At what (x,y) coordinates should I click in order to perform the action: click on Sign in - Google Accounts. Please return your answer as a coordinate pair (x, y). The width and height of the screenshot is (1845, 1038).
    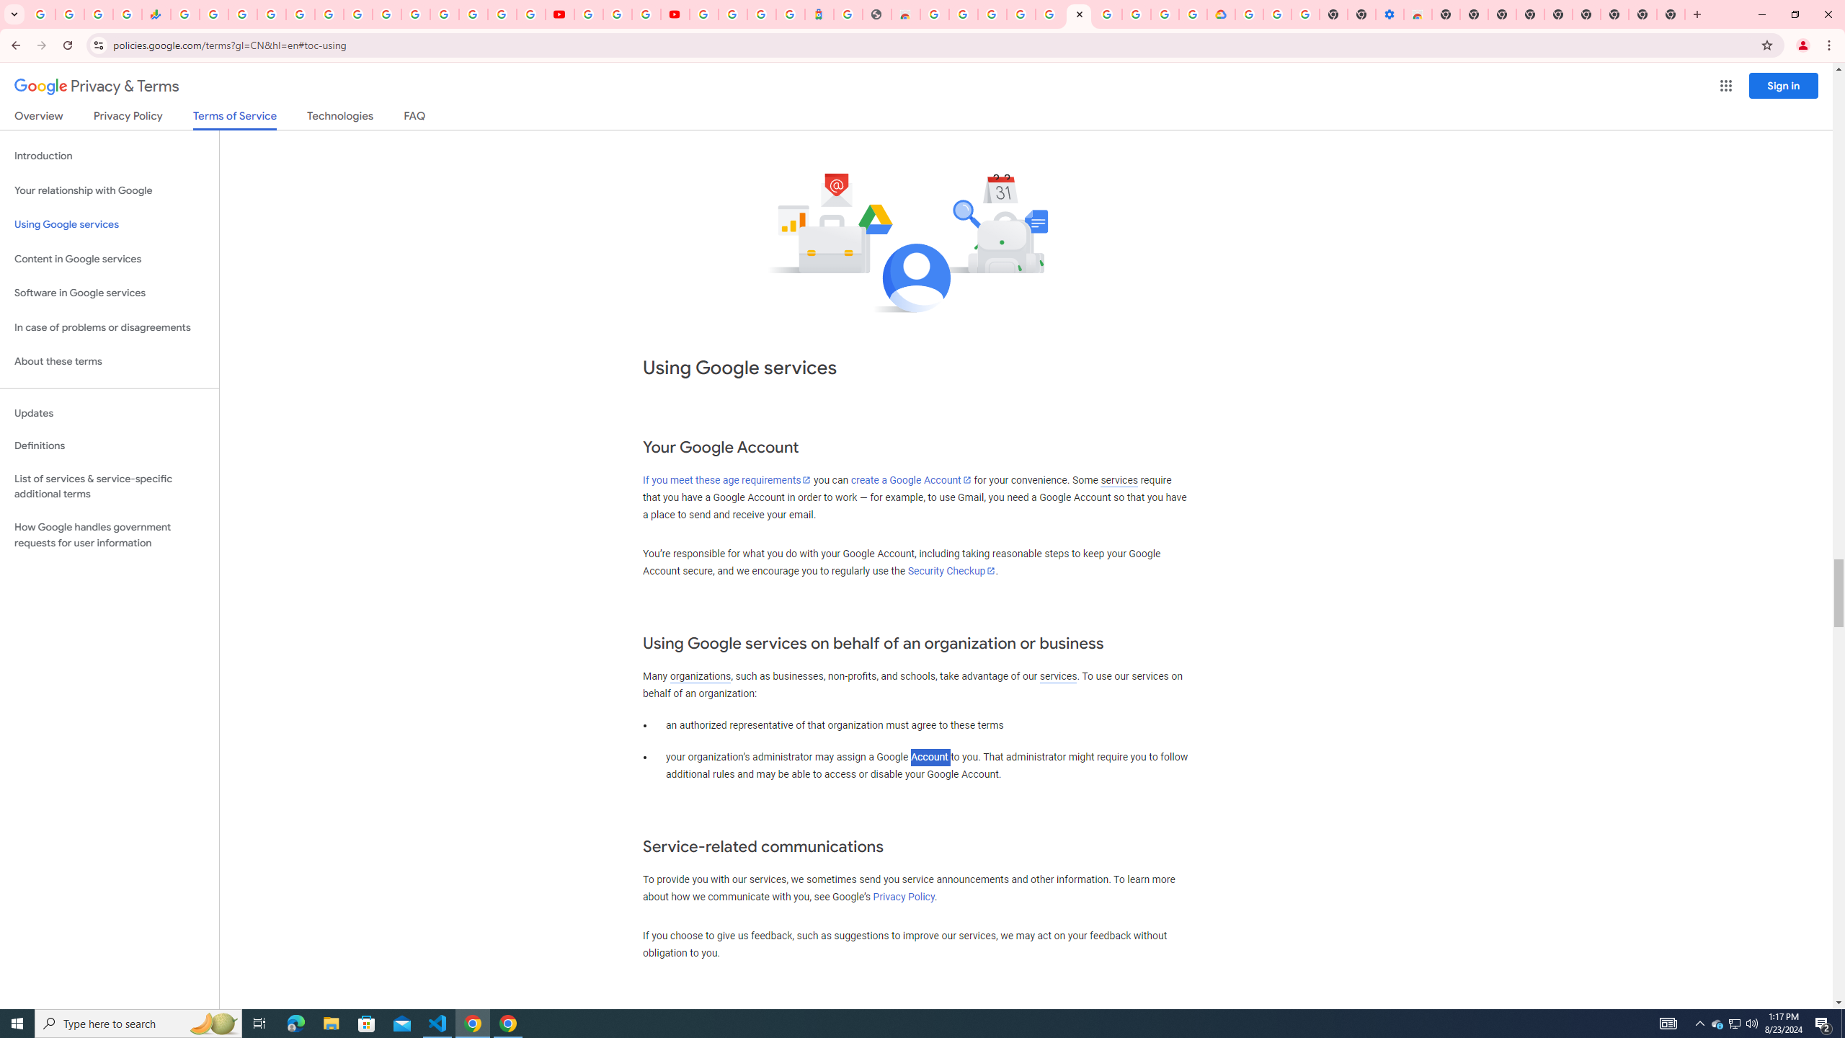
    Looking at the image, I should click on (1248, 14).